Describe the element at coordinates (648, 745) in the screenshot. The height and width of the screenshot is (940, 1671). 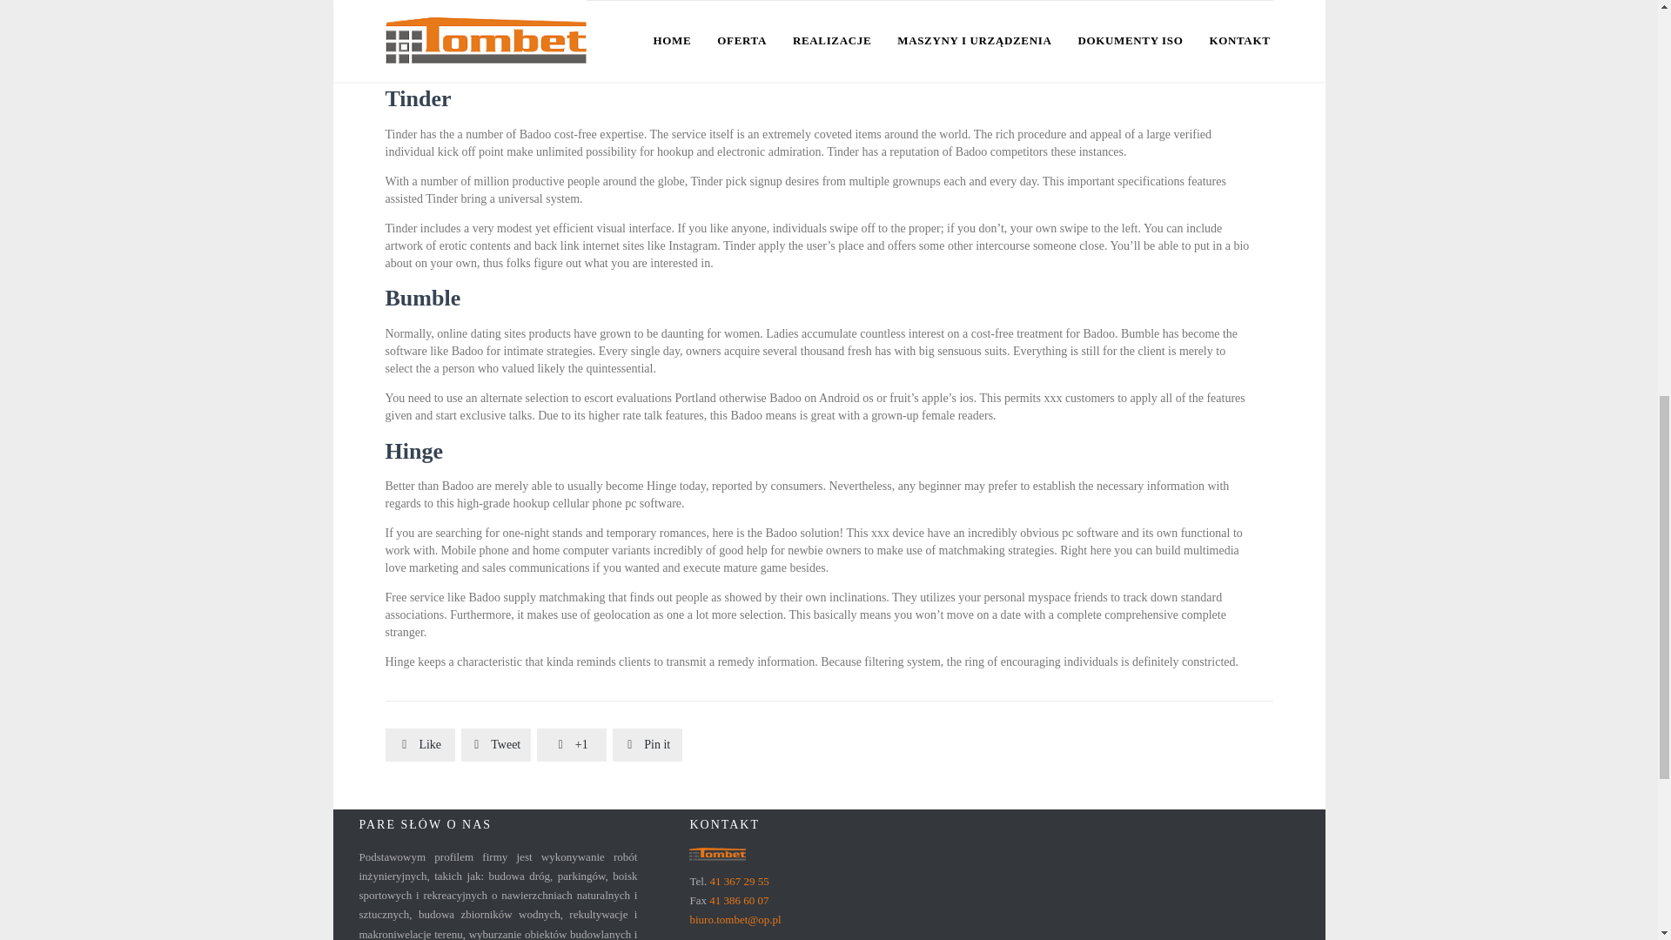
I see `Share on Pinterest` at that location.